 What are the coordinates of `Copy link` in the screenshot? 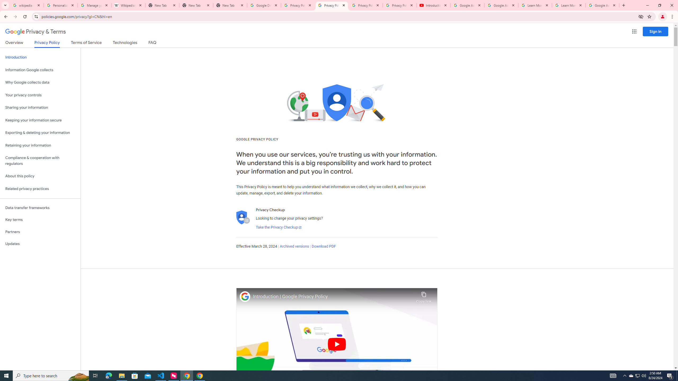 It's located at (424, 296).